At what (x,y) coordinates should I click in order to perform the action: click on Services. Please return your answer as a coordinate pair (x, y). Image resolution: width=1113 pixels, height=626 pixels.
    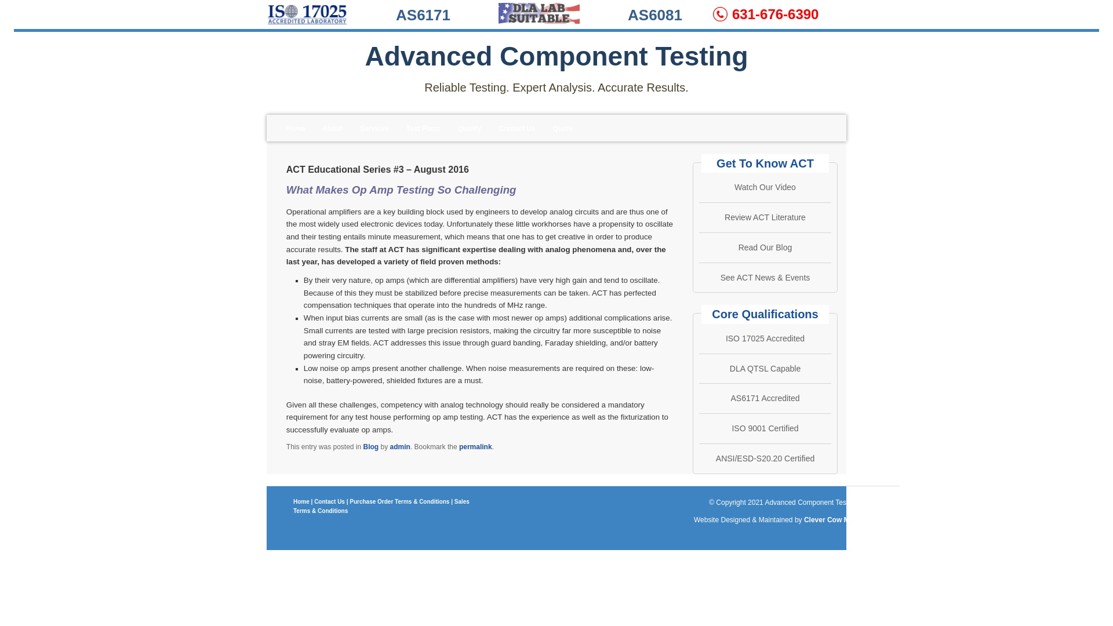
    Looking at the image, I should click on (374, 129).